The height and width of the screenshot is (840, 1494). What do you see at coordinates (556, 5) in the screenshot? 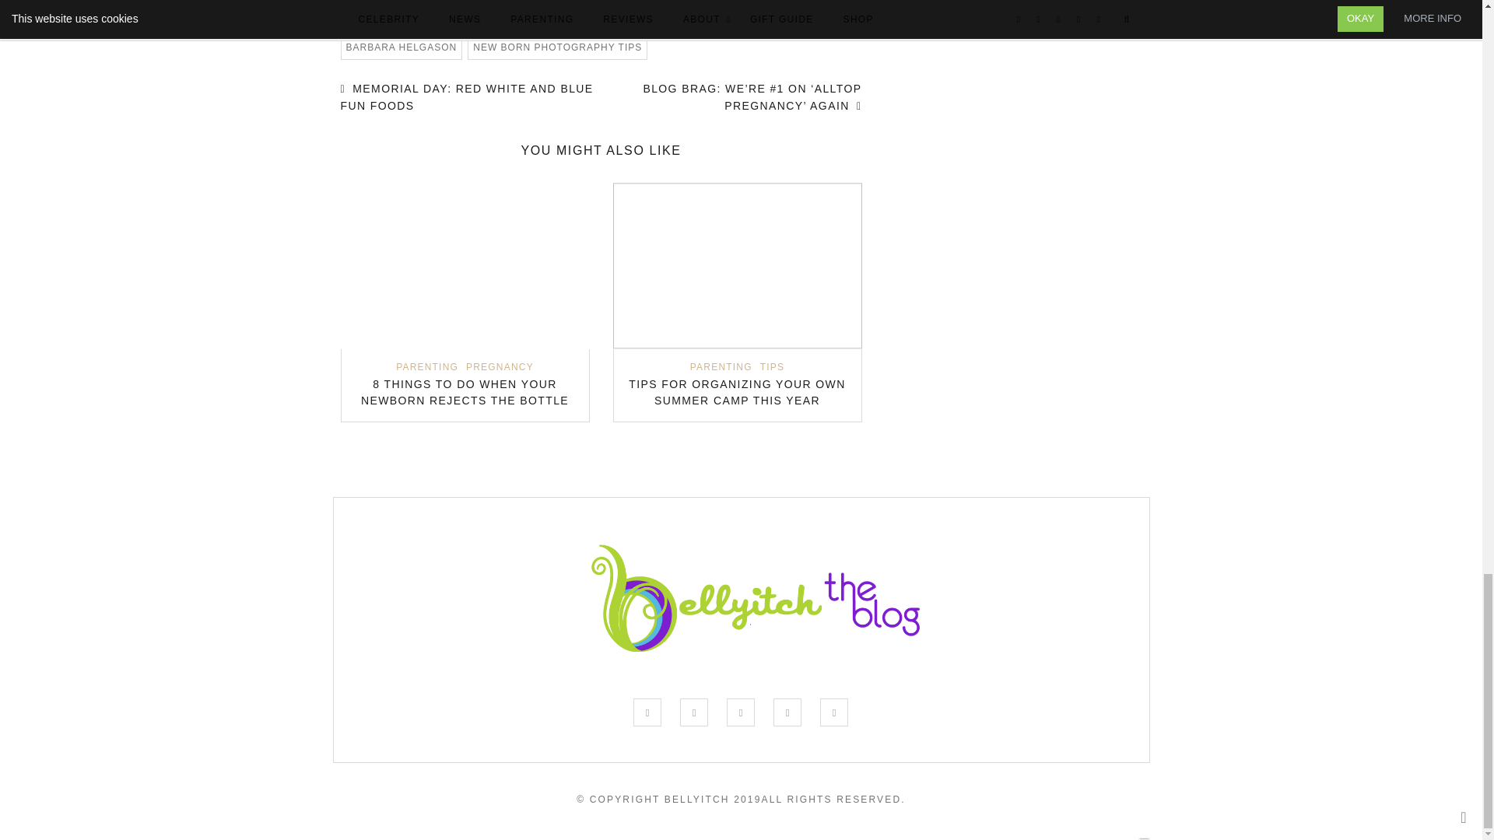
I see `Facebook` at bounding box center [556, 5].